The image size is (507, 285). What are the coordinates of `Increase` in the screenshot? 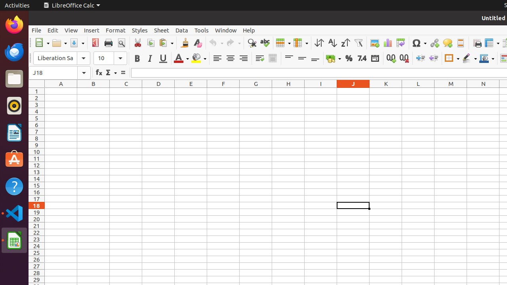 It's located at (421, 59).